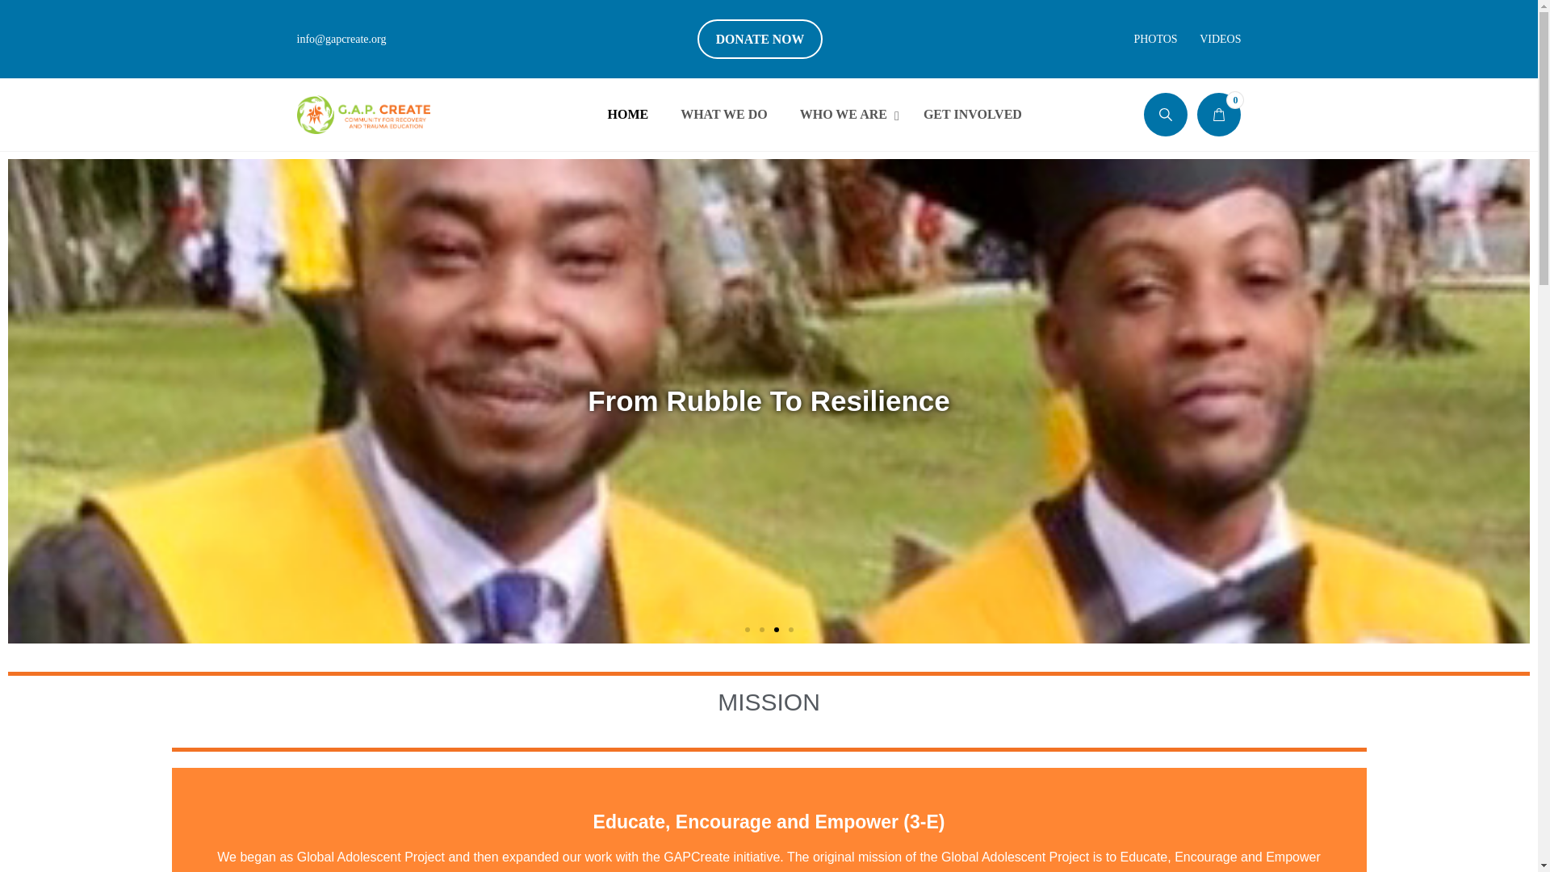 The image size is (1550, 872). What do you see at coordinates (1154, 39) in the screenshot?
I see `WHAT WE DO` at bounding box center [1154, 39].